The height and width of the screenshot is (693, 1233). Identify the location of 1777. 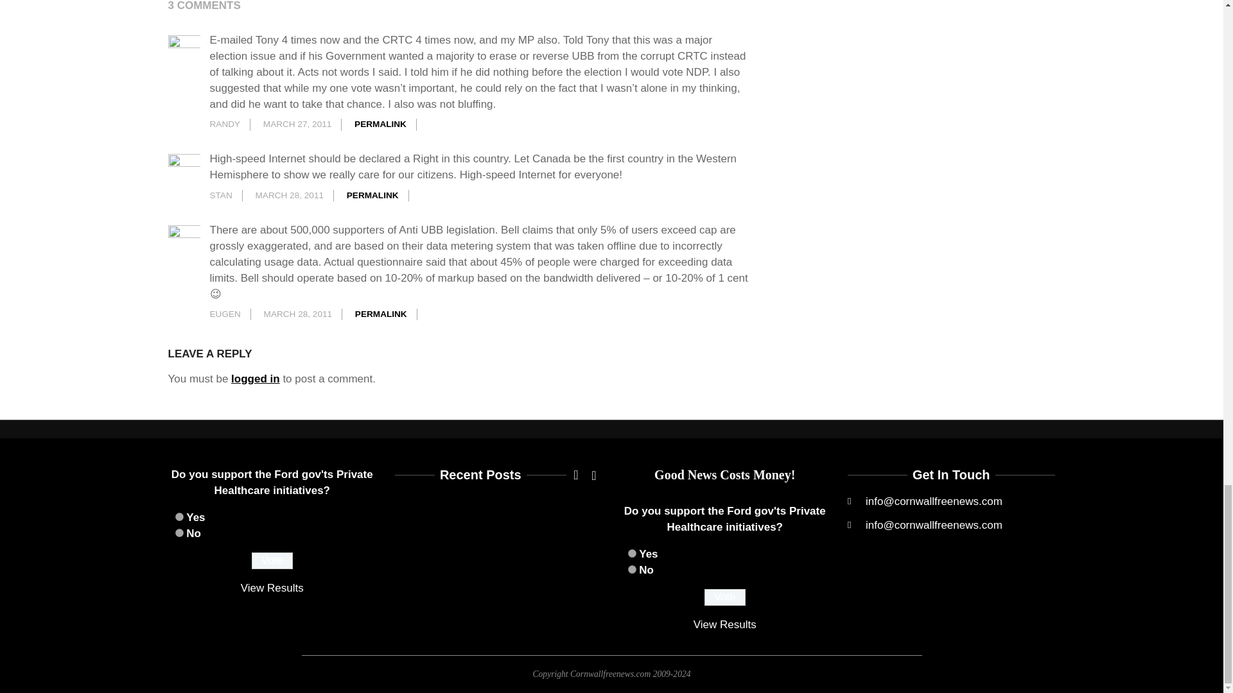
(632, 570).